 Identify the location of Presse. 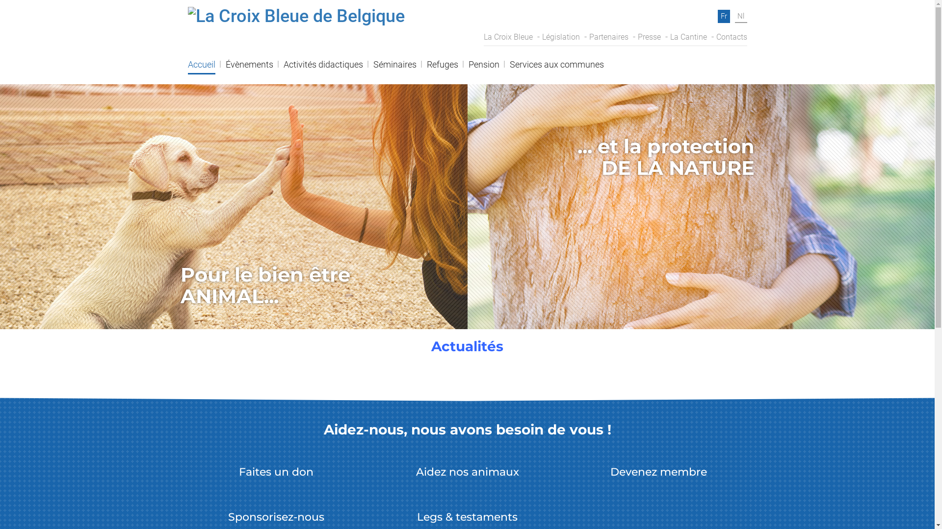
(650, 37).